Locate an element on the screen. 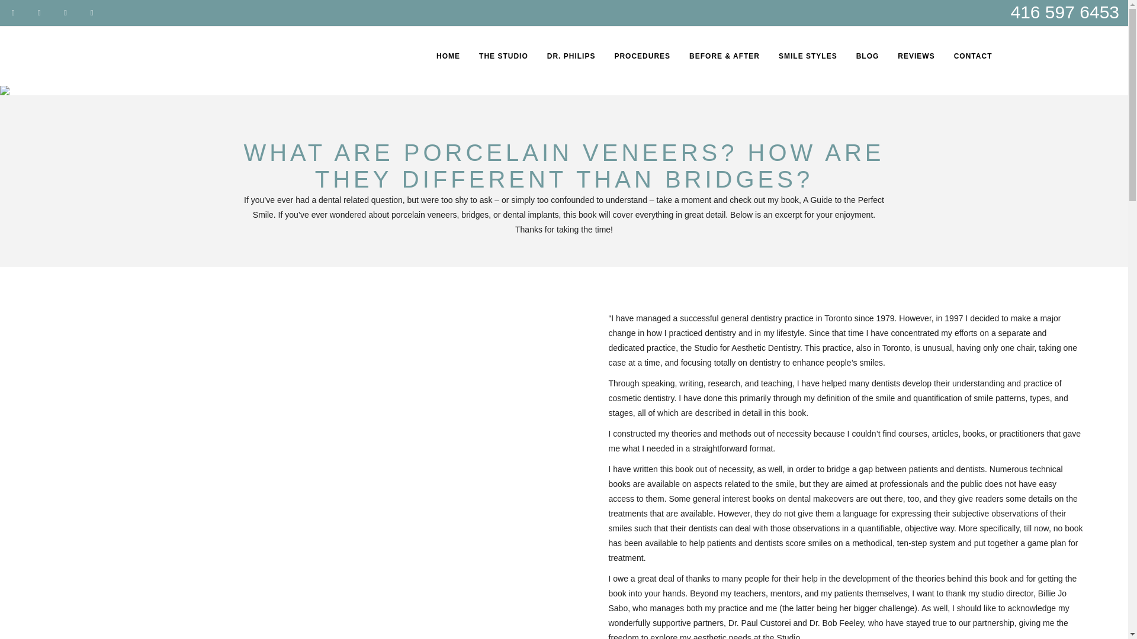 The width and height of the screenshot is (1137, 639). REVIEWS is located at coordinates (916, 56).